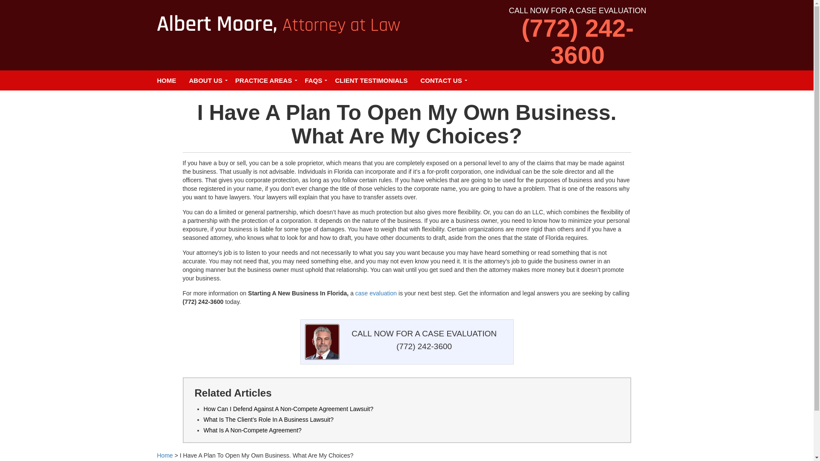  What do you see at coordinates (313, 80) in the screenshot?
I see `FAQS` at bounding box center [313, 80].